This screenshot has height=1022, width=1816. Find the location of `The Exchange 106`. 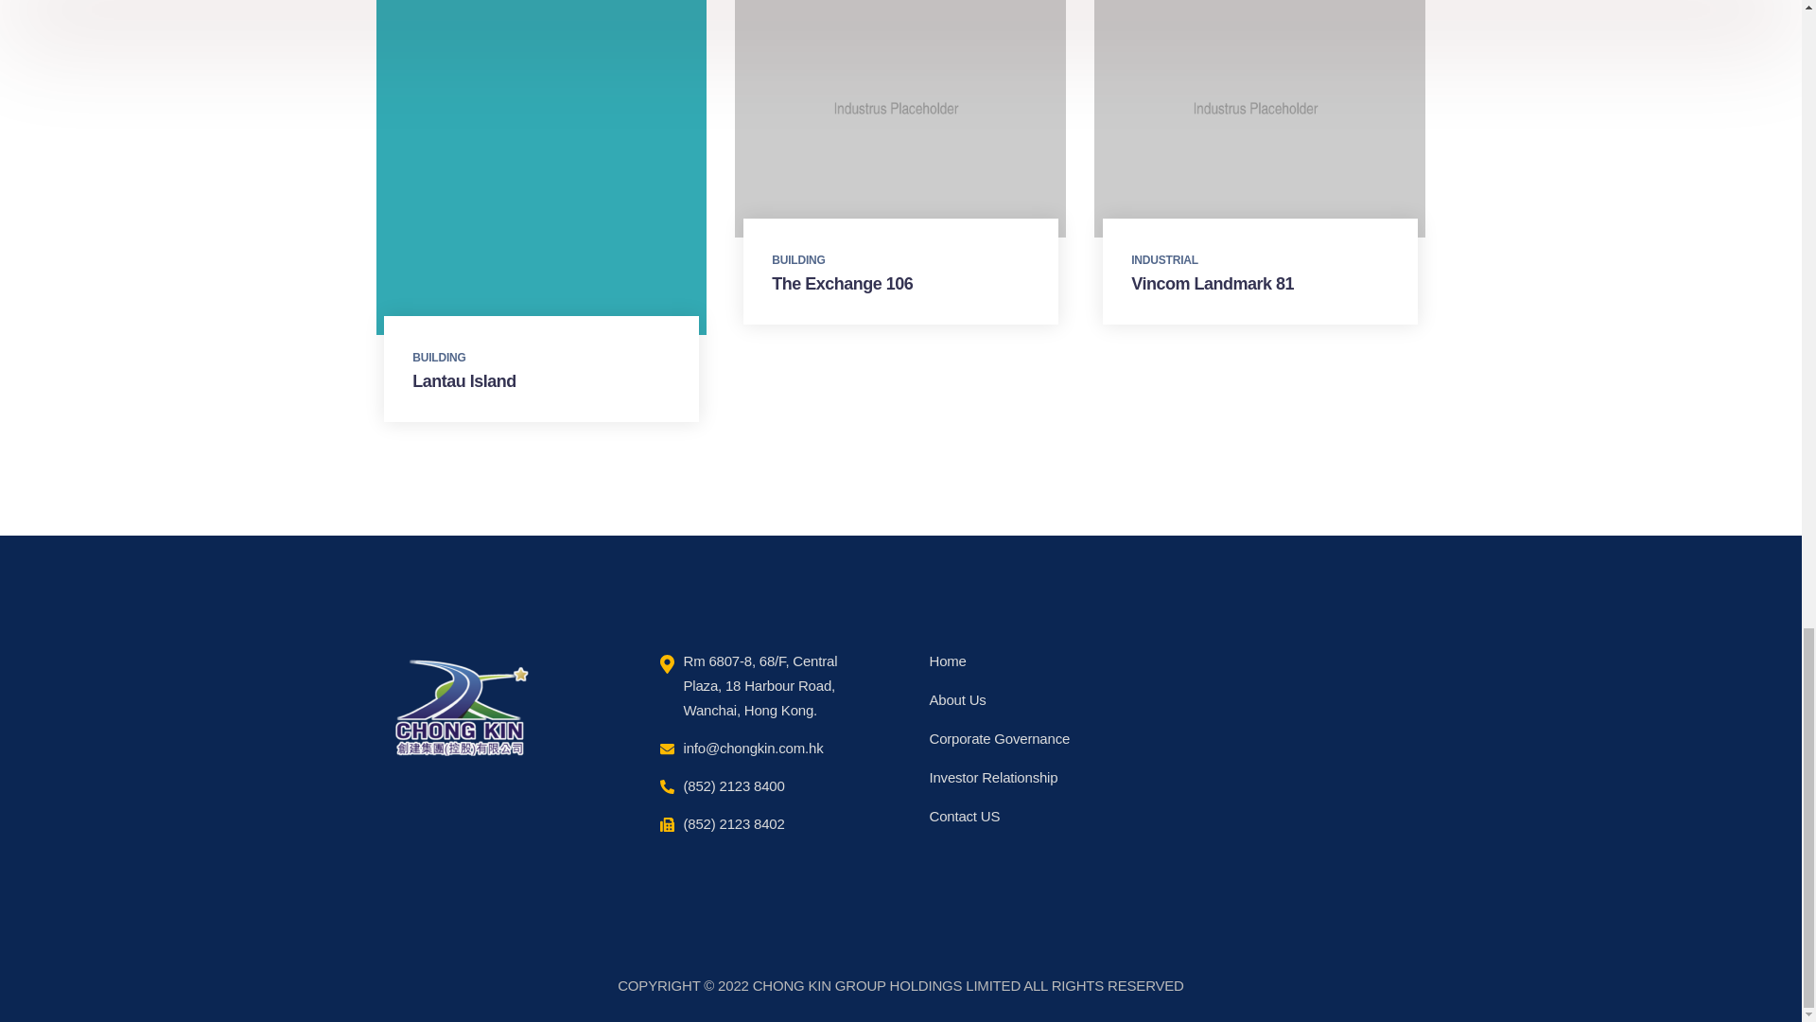

The Exchange 106 is located at coordinates (842, 284).